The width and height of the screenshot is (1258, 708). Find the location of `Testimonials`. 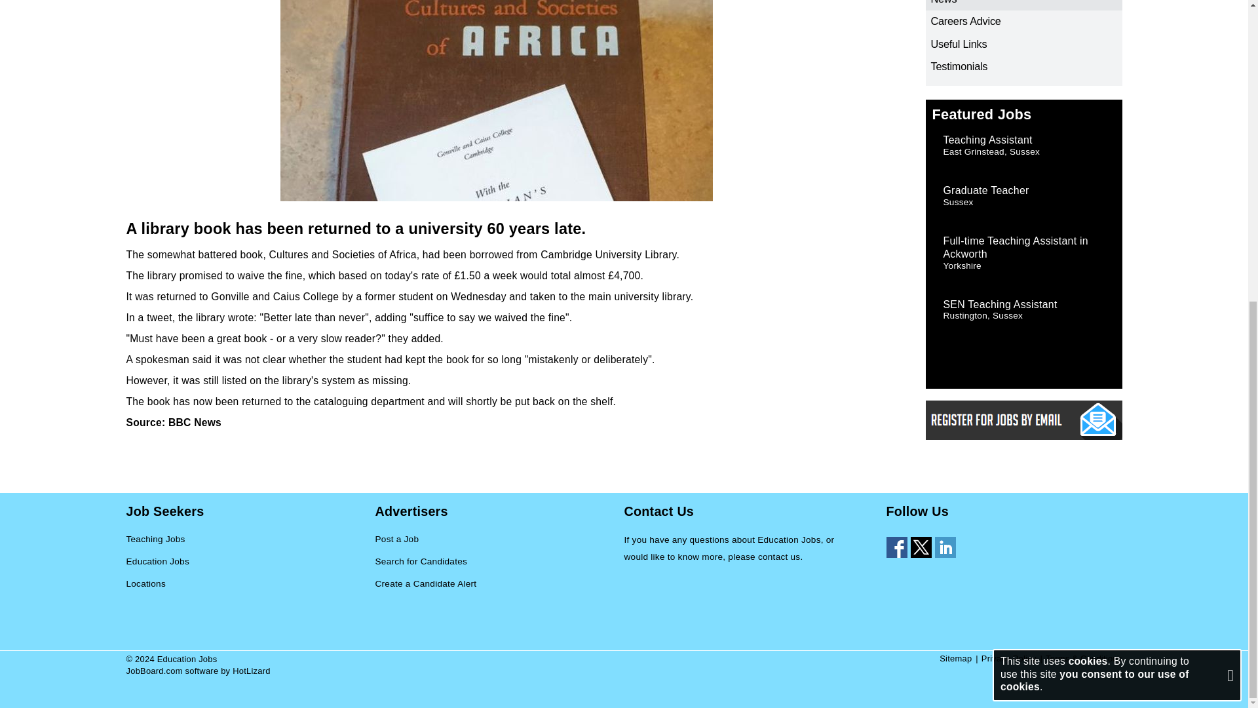

Testimonials is located at coordinates (1023, 67).